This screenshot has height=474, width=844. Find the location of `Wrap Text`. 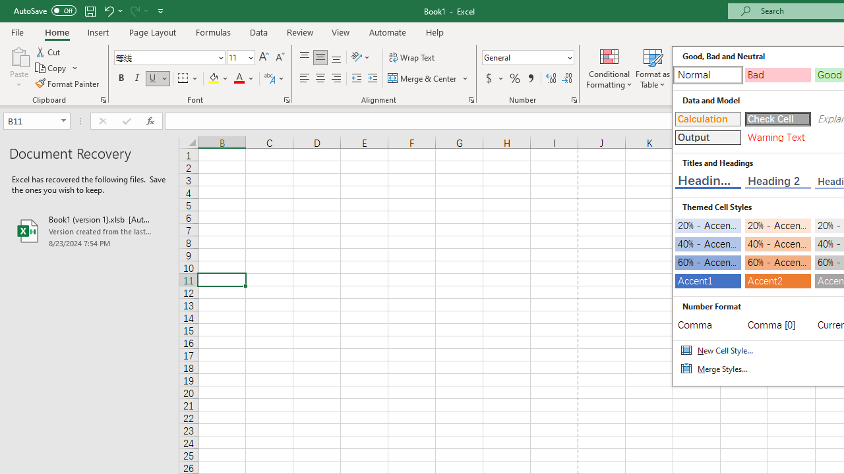

Wrap Text is located at coordinates (411, 58).